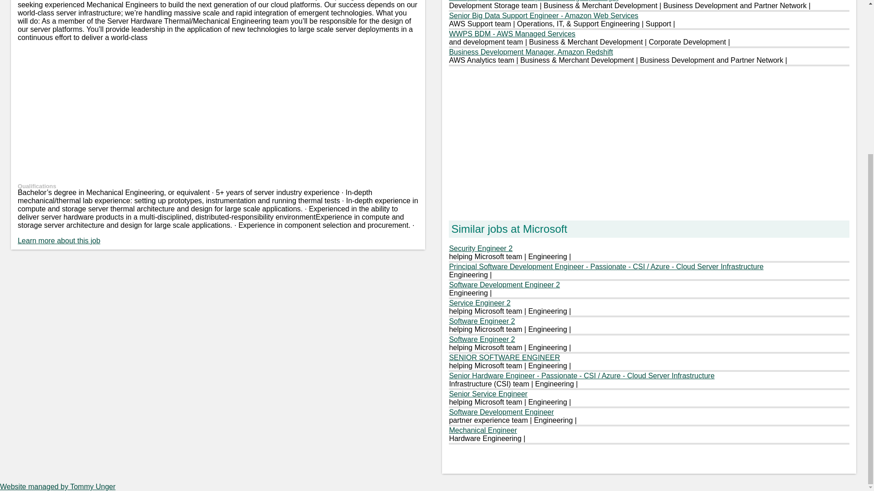 This screenshot has height=491, width=874. What do you see at coordinates (482, 321) in the screenshot?
I see `Software Engineer 2` at bounding box center [482, 321].